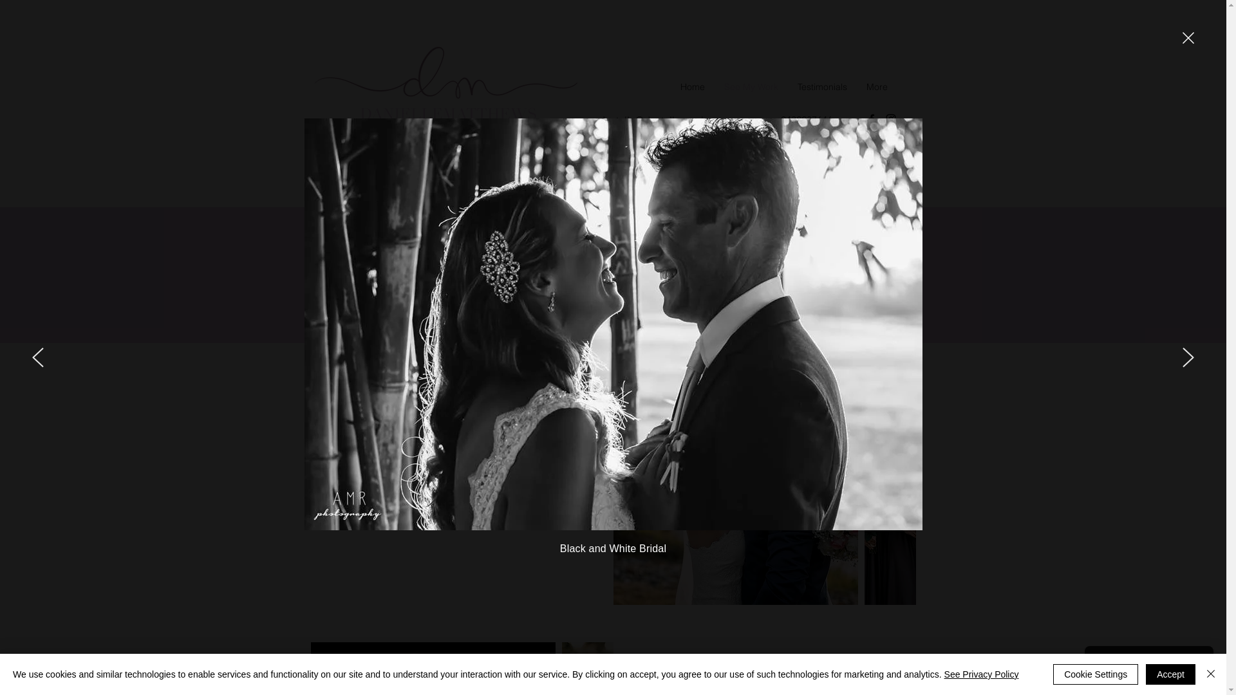 This screenshot has height=695, width=1236. What do you see at coordinates (1096, 674) in the screenshot?
I see `Cookie Settings` at bounding box center [1096, 674].